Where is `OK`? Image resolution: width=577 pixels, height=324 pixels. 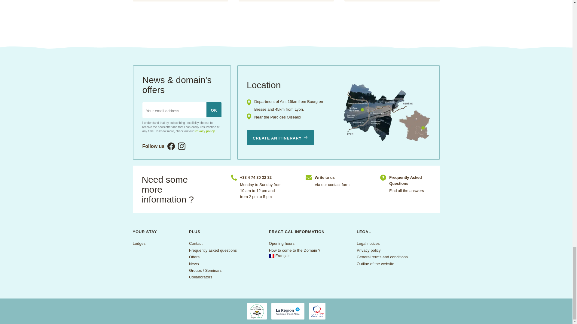
OK is located at coordinates (214, 110).